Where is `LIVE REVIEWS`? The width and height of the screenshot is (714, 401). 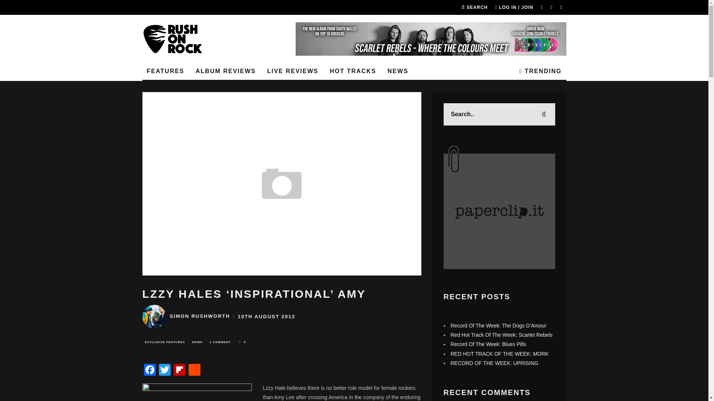 LIVE REVIEWS is located at coordinates (292, 71).